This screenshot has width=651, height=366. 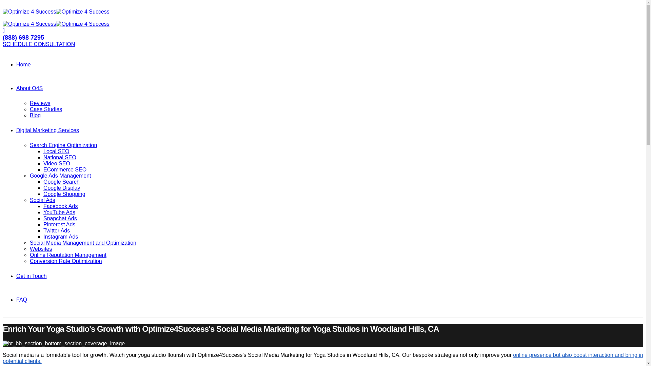 I want to click on Google Ads Management, so click(x=60, y=176).